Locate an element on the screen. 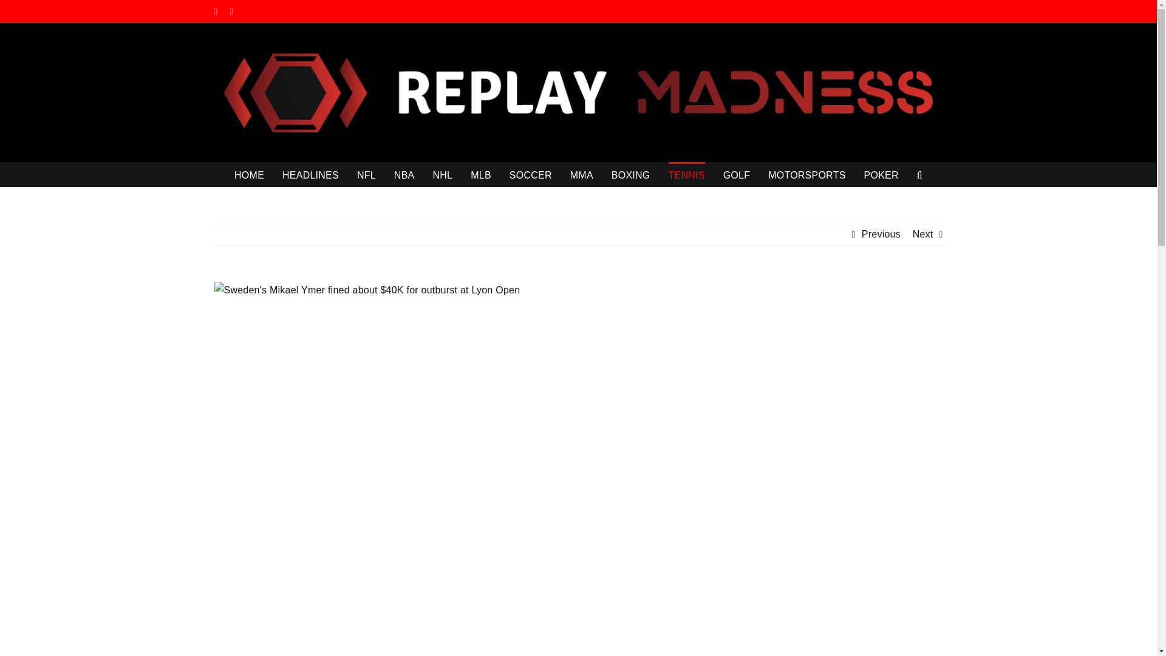 This screenshot has width=1166, height=656. SOCCER is located at coordinates (531, 174).